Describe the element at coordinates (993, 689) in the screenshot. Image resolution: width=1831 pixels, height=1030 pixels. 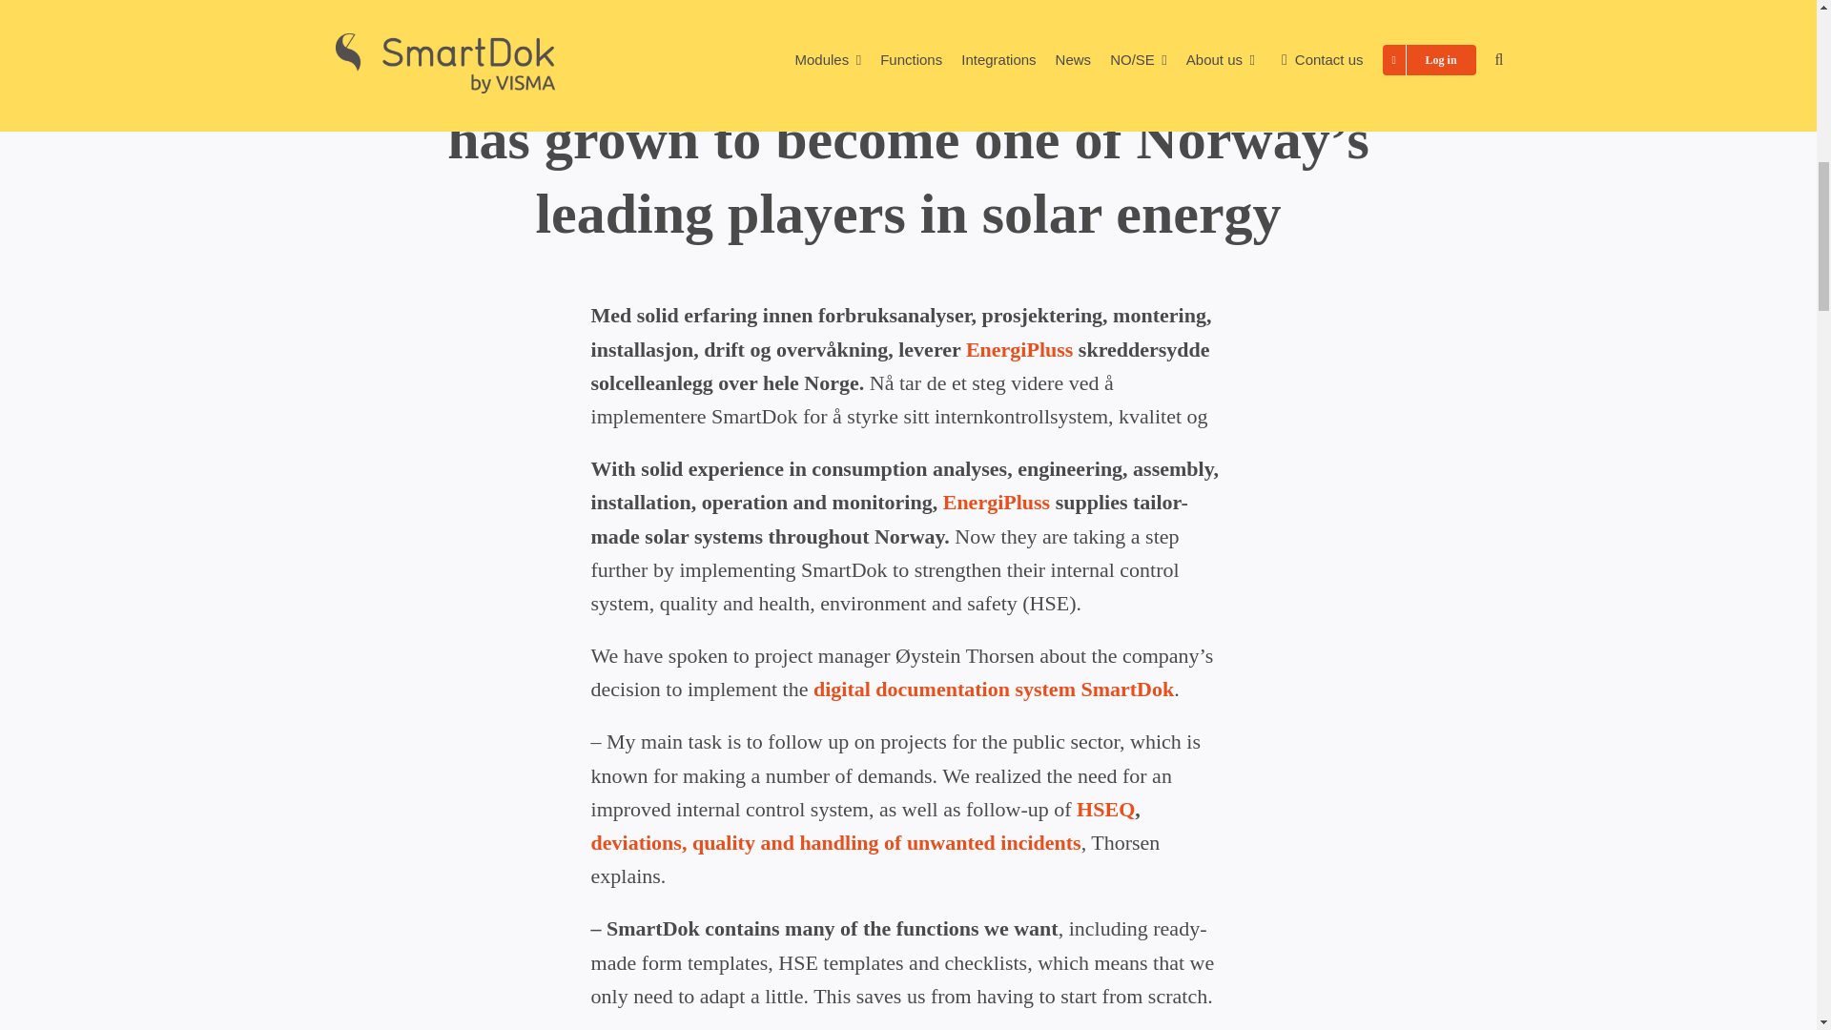
I see `digital documentation system SmartDok` at that location.